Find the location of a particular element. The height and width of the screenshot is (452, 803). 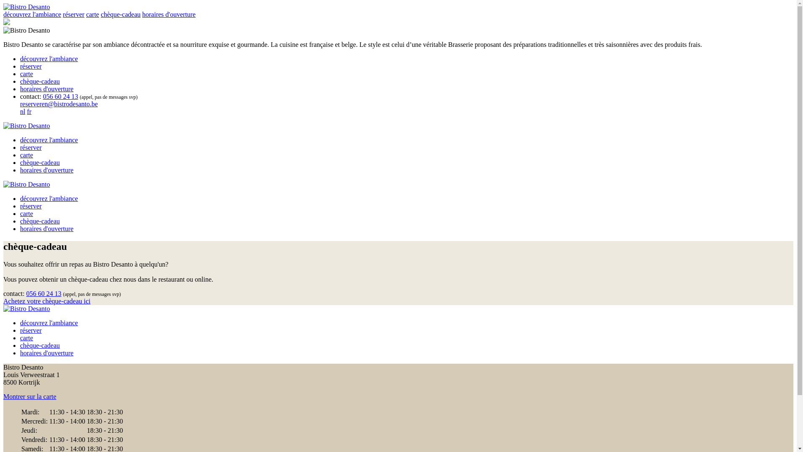

056 60 24 13 is located at coordinates (61, 96).